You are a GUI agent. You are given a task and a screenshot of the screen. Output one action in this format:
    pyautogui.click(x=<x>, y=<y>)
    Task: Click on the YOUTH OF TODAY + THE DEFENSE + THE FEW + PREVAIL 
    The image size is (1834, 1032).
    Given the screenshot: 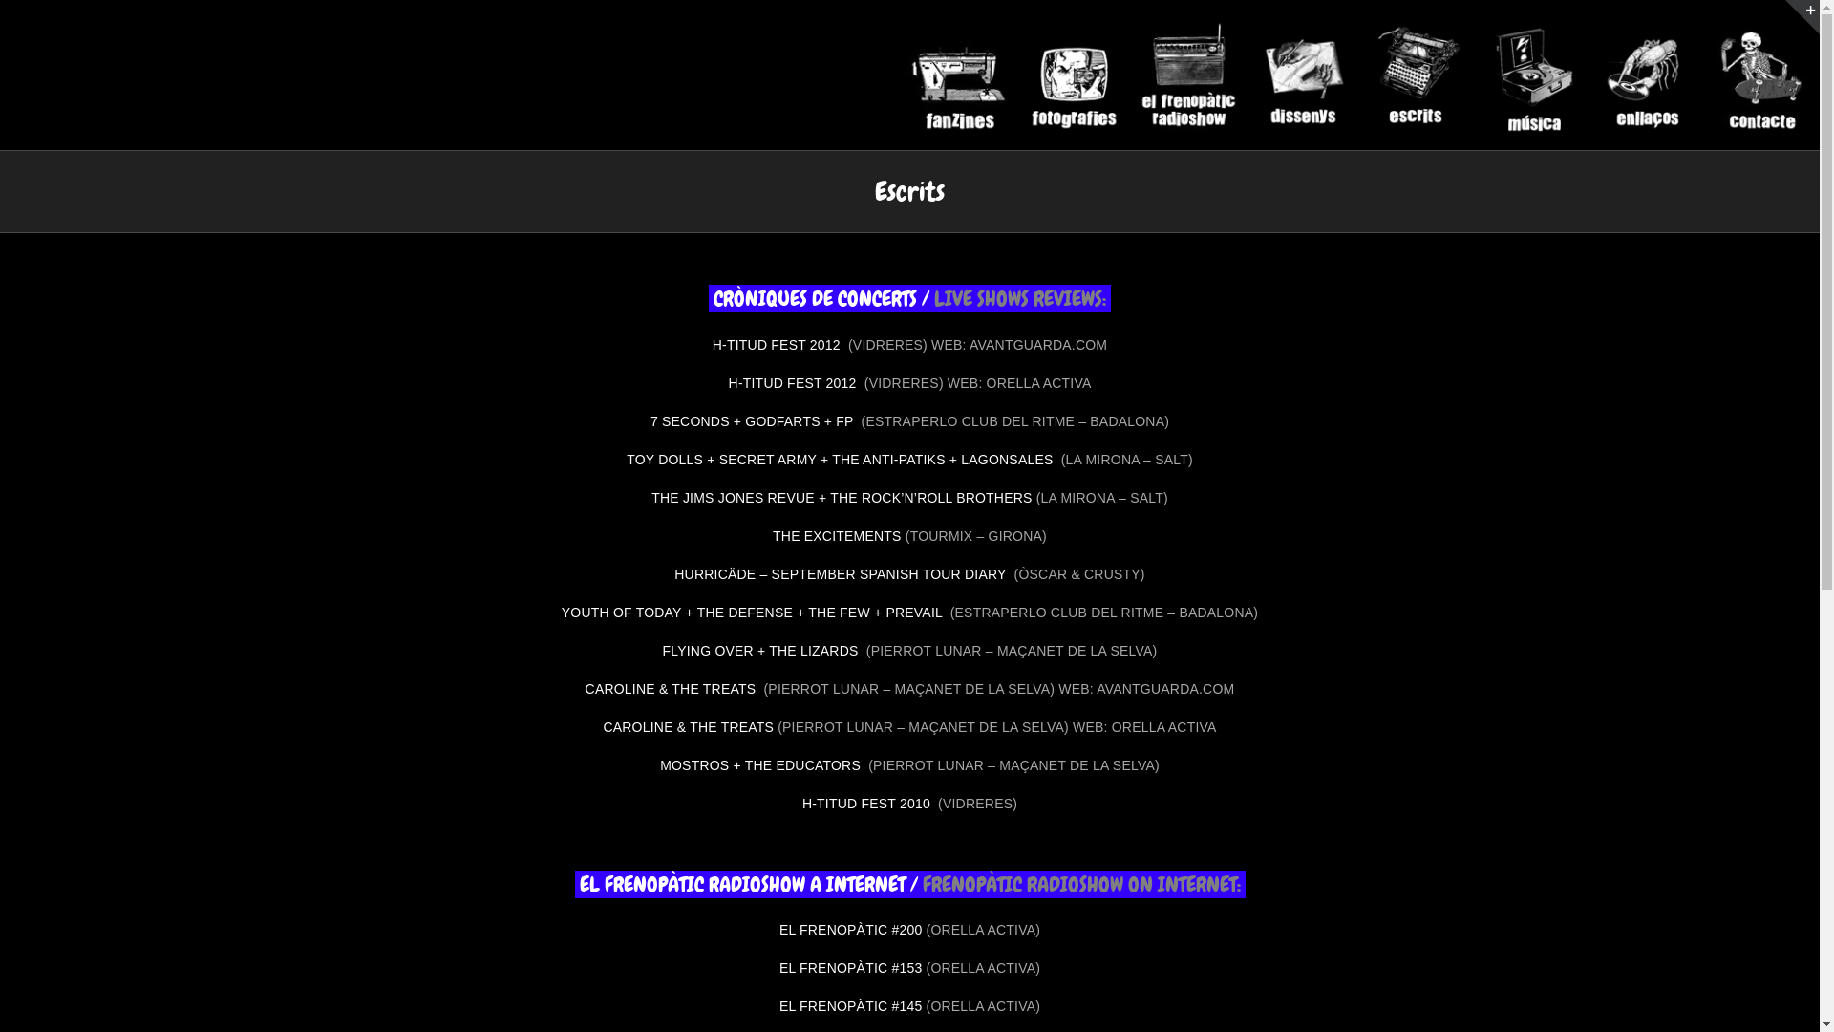 What is the action you would take?
    pyautogui.click(x=755, y=613)
    